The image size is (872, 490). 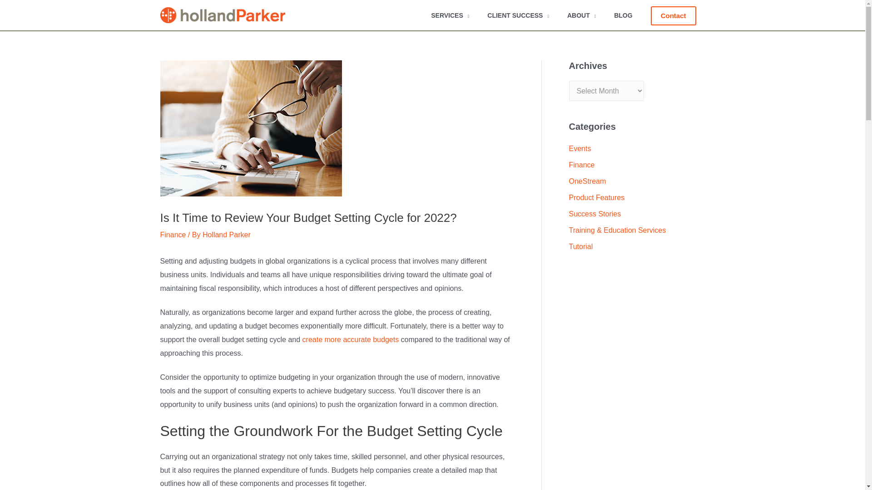 What do you see at coordinates (673, 16) in the screenshot?
I see `Contact` at bounding box center [673, 16].